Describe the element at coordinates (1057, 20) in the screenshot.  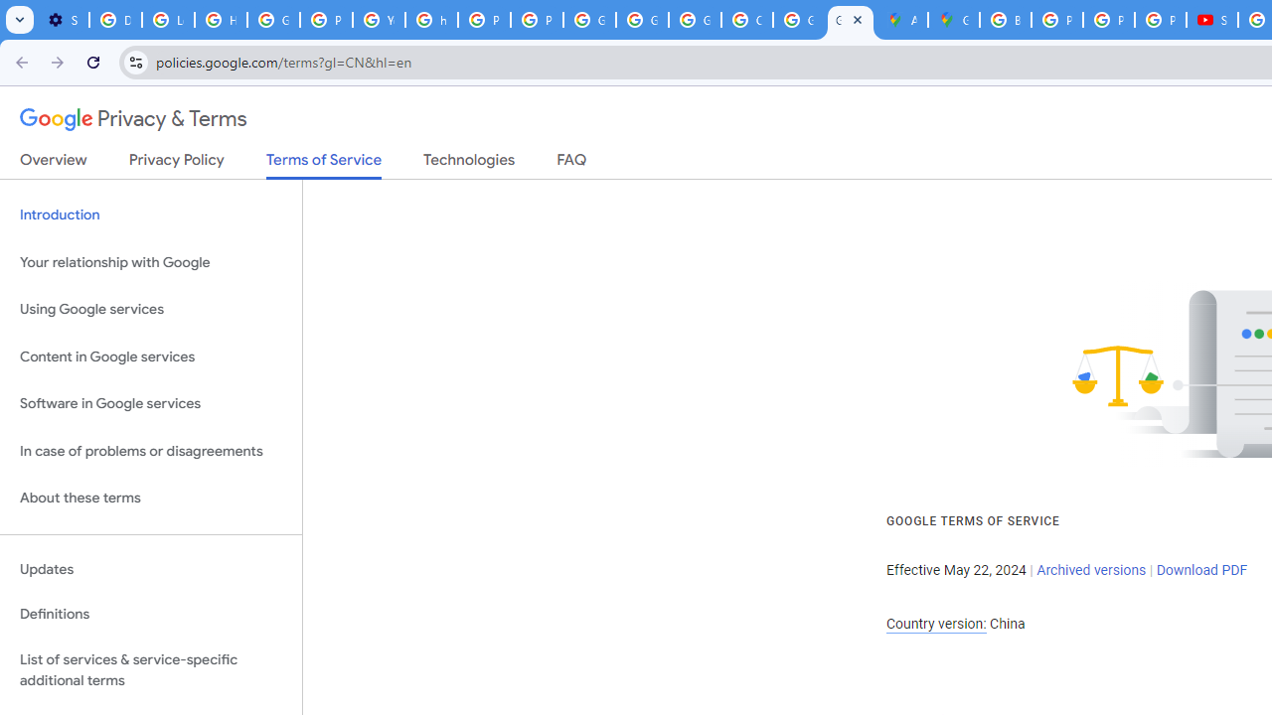
I see `Privacy Help Center - Policies Help` at that location.